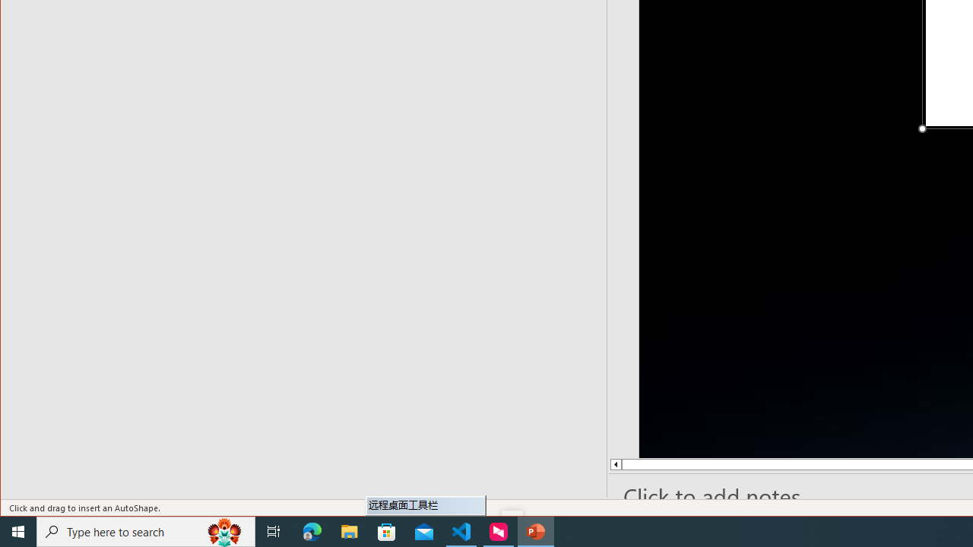  Describe the element at coordinates (18, 532) in the screenshot. I see `Start` at that location.